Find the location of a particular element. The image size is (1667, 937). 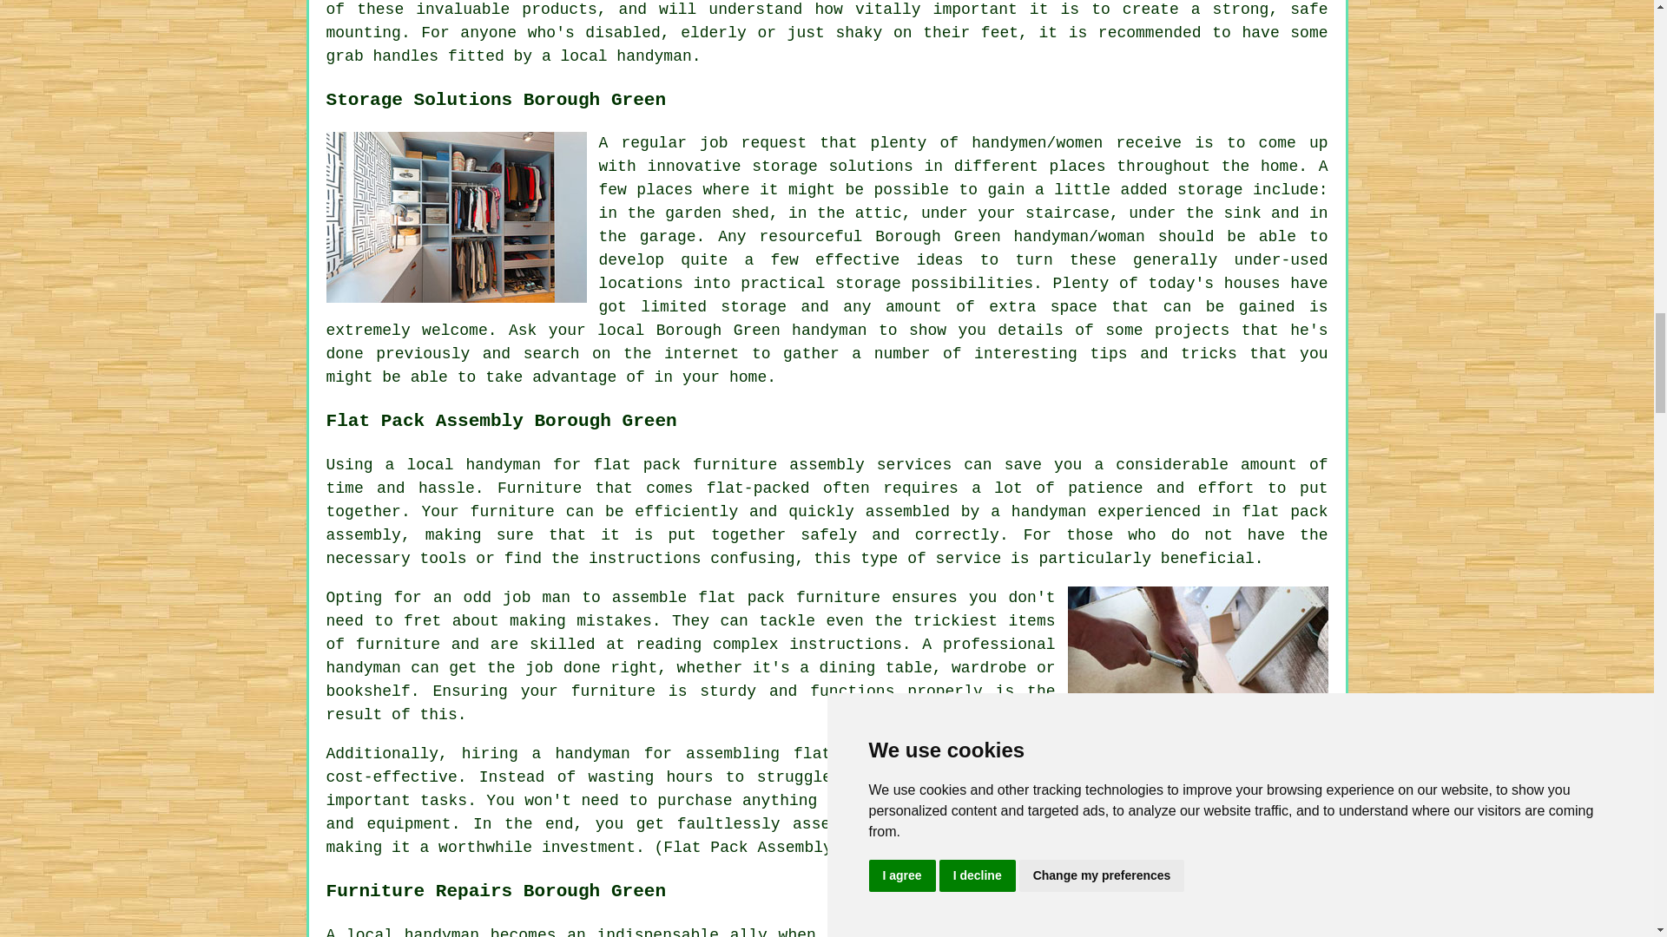

Handyman Storage Solutions Borough Green Kent is located at coordinates (457, 217).